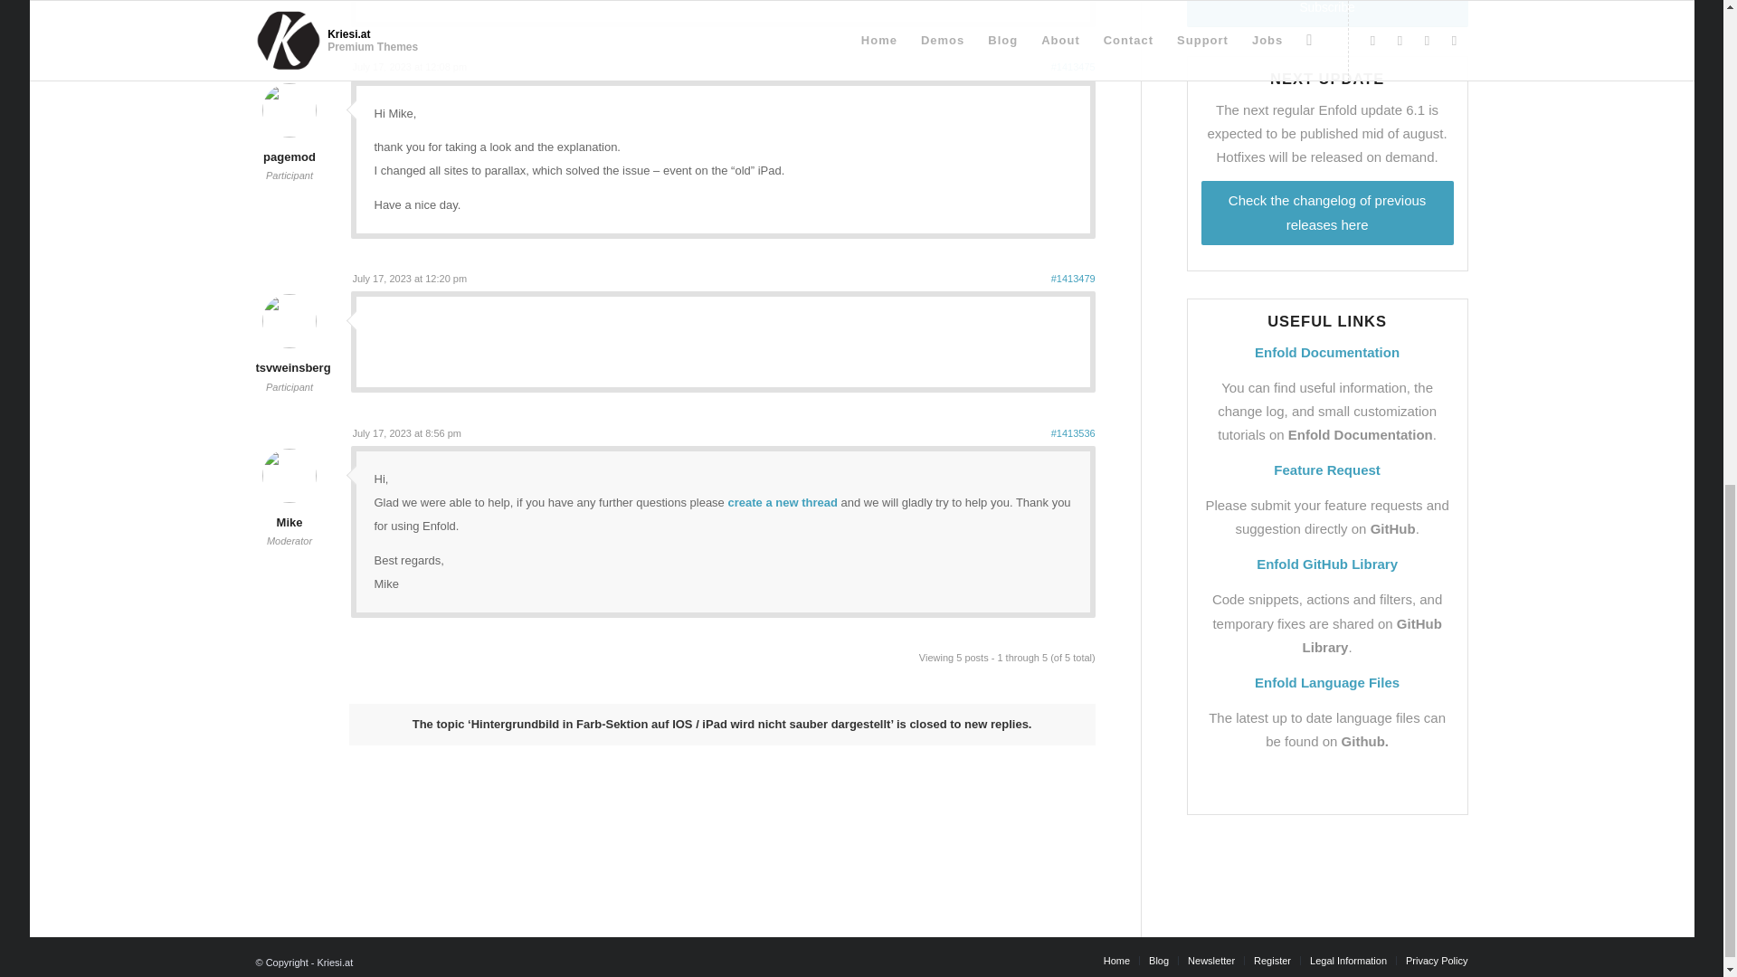 This screenshot has width=1737, height=977. What do you see at coordinates (1326, 14) in the screenshot?
I see `Subscribe` at bounding box center [1326, 14].